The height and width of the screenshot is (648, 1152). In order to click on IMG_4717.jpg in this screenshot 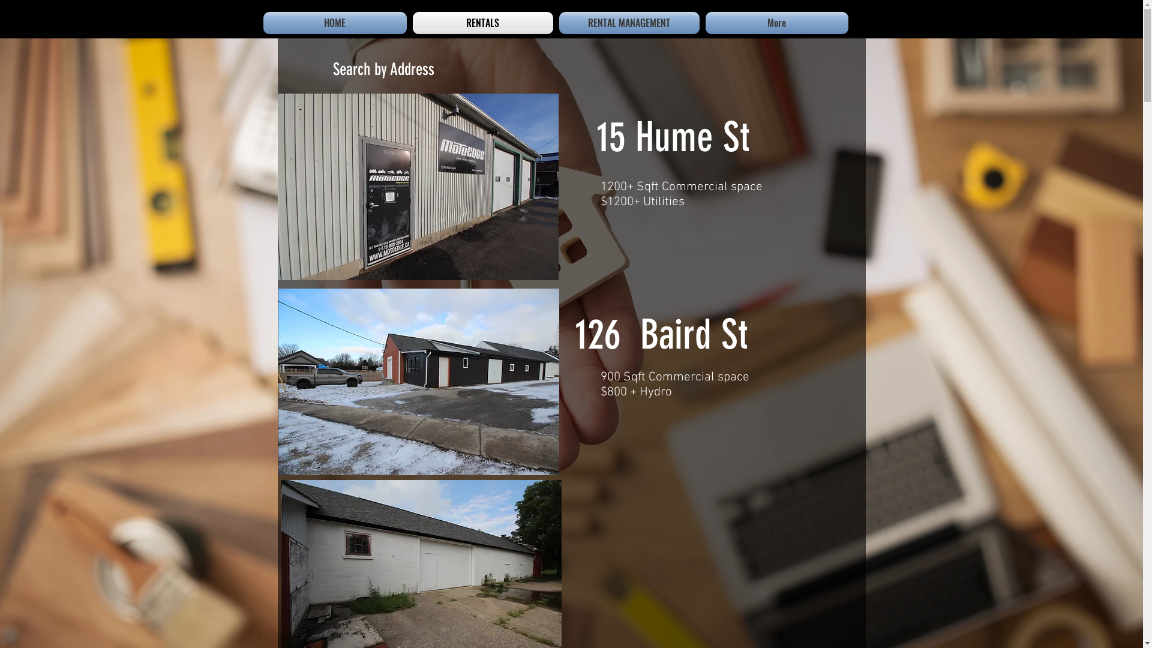, I will do `click(419, 382)`.